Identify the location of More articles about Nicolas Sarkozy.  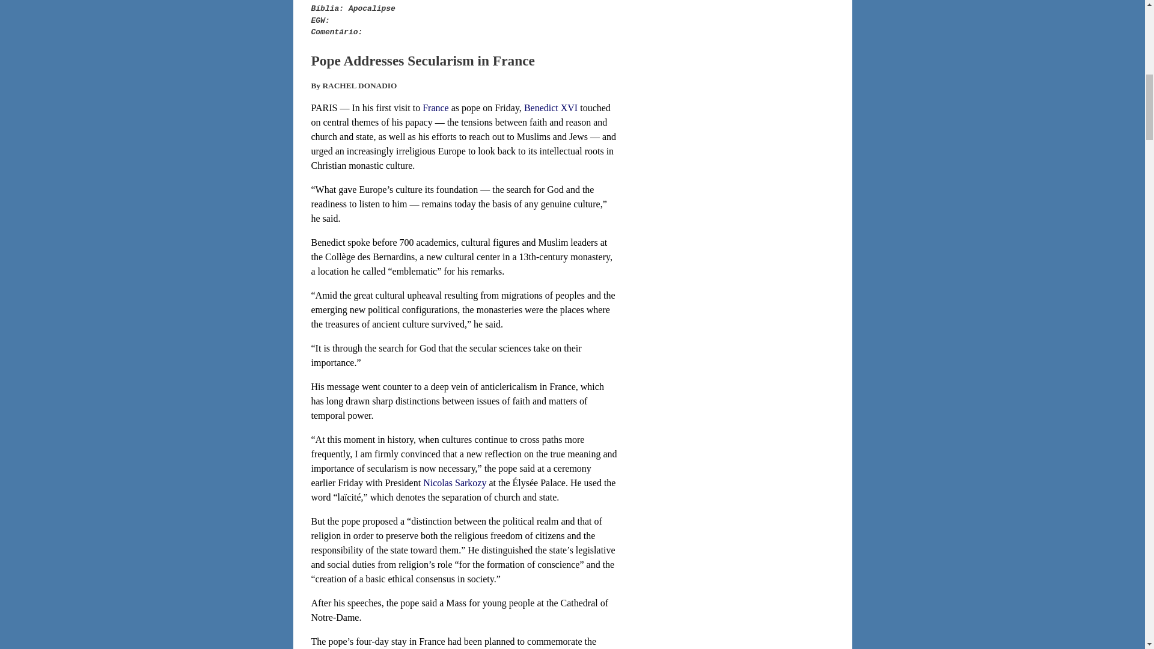
(454, 483).